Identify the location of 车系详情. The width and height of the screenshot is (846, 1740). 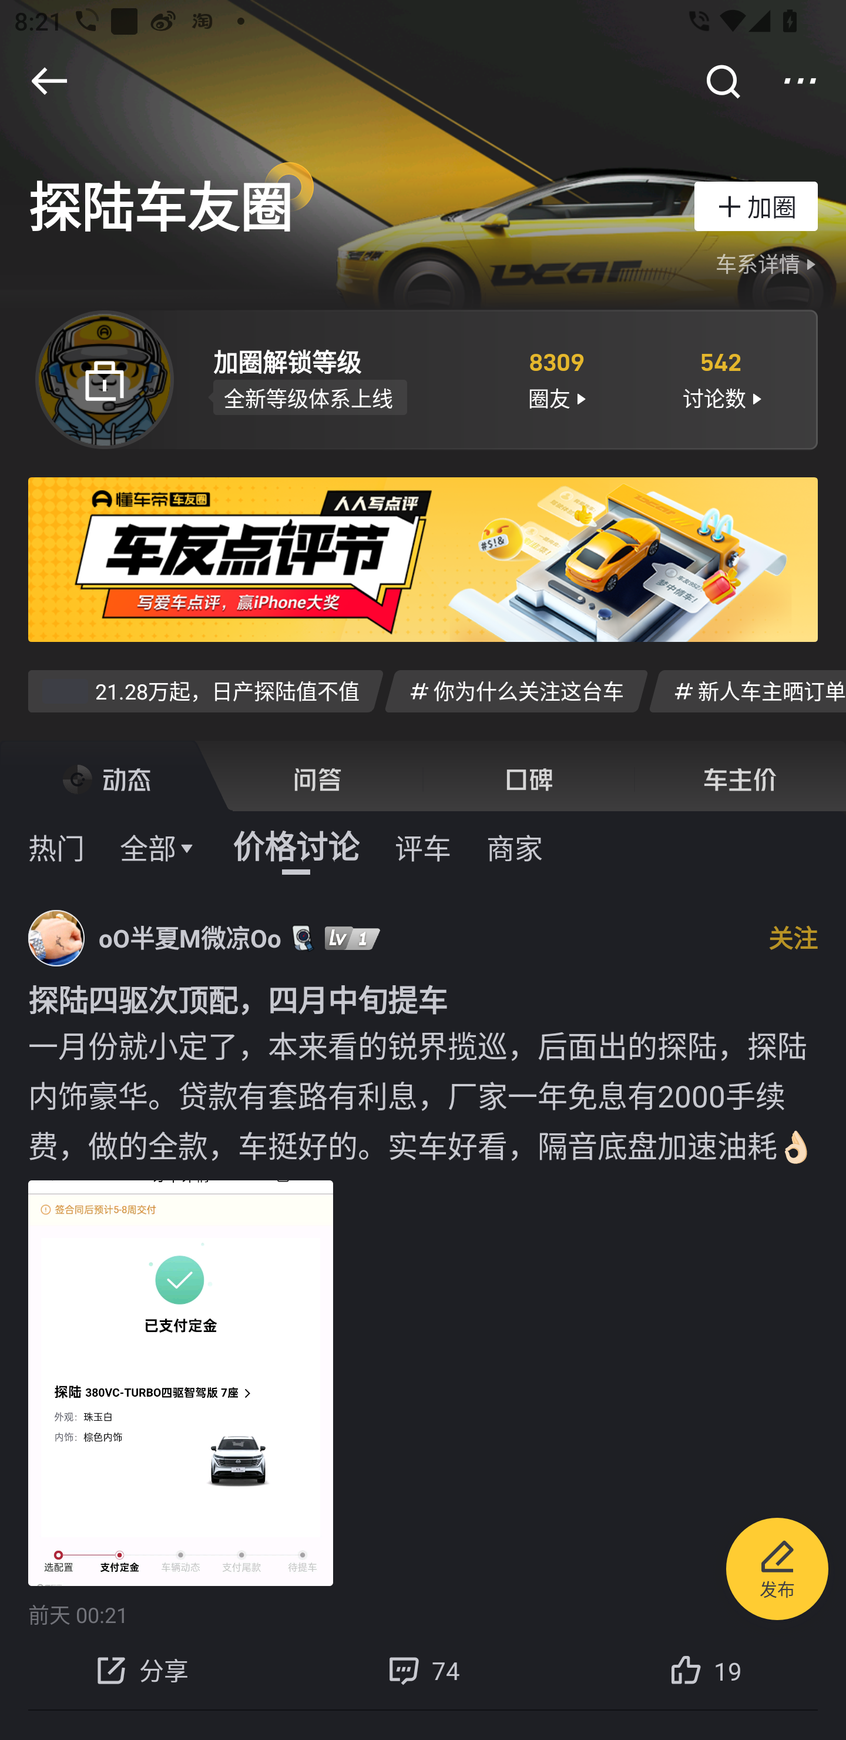
(768, 265).